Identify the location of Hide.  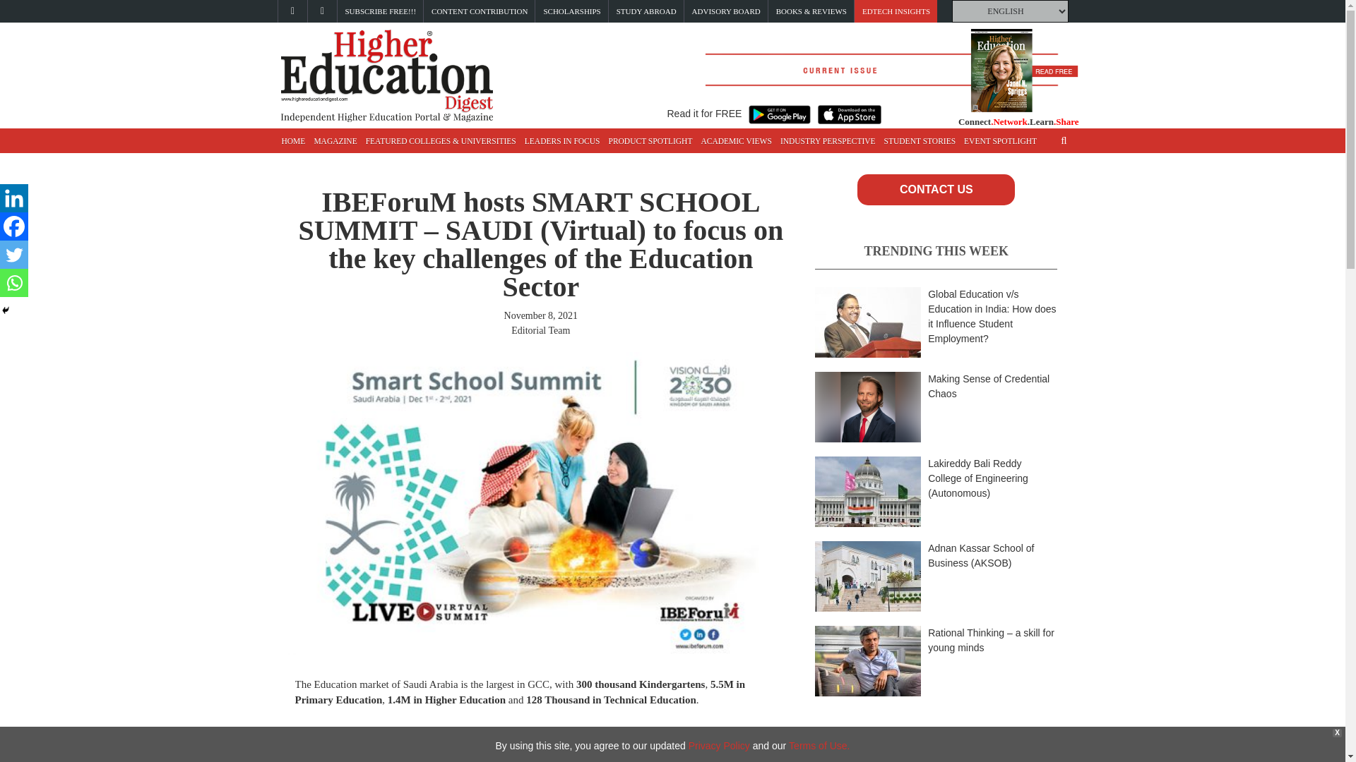
(6, 310).